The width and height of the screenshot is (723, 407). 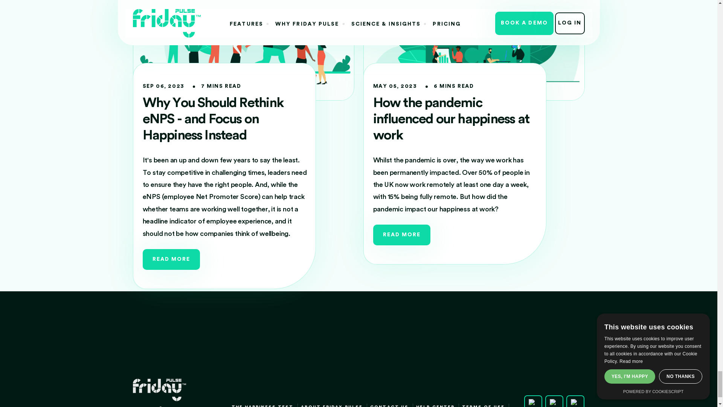 What do you see at coordinates (450, 119) in the screenshot?
I see `Read the full article` at bounding box center [450, 119].